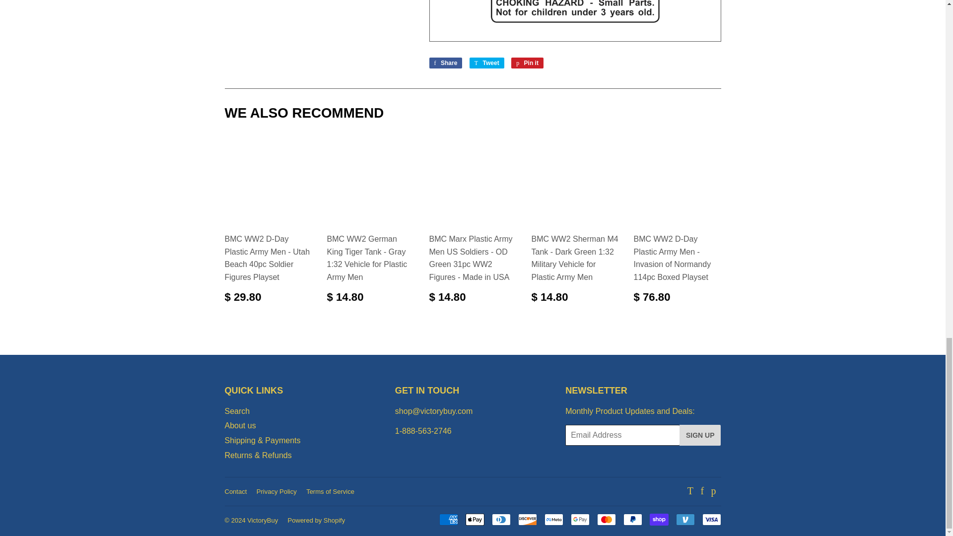  I want to click on Pin on Pinterest, so click(527, 63).